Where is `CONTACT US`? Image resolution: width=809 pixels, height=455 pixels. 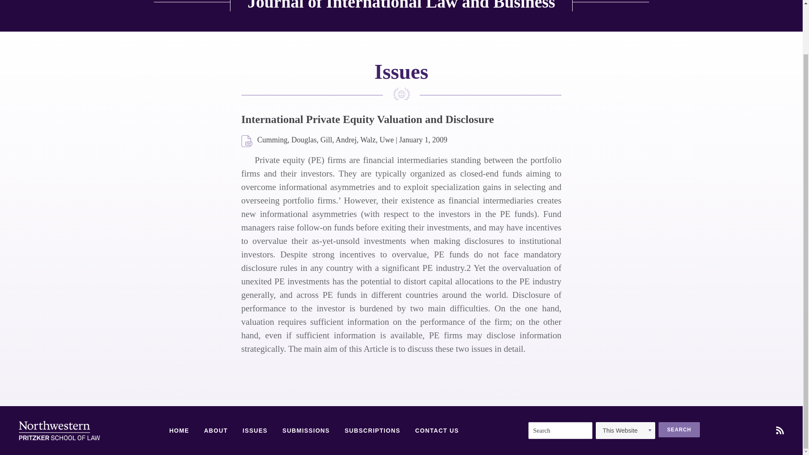 CONTACT US is located at coordinates (437, 431).